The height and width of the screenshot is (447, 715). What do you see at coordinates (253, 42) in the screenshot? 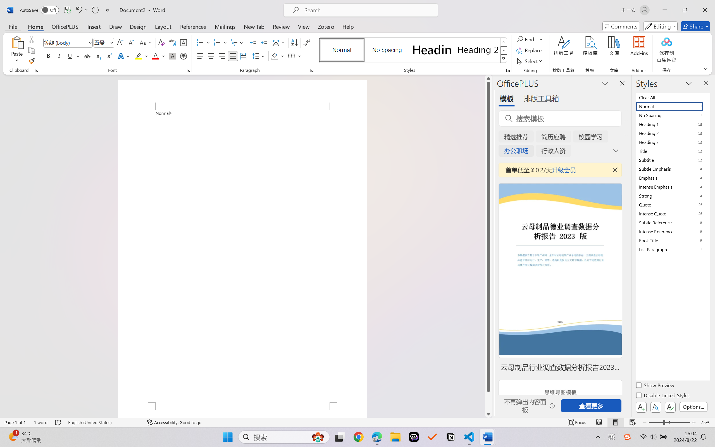
I see `Decrease Indent` at bounding box center [253, 42].